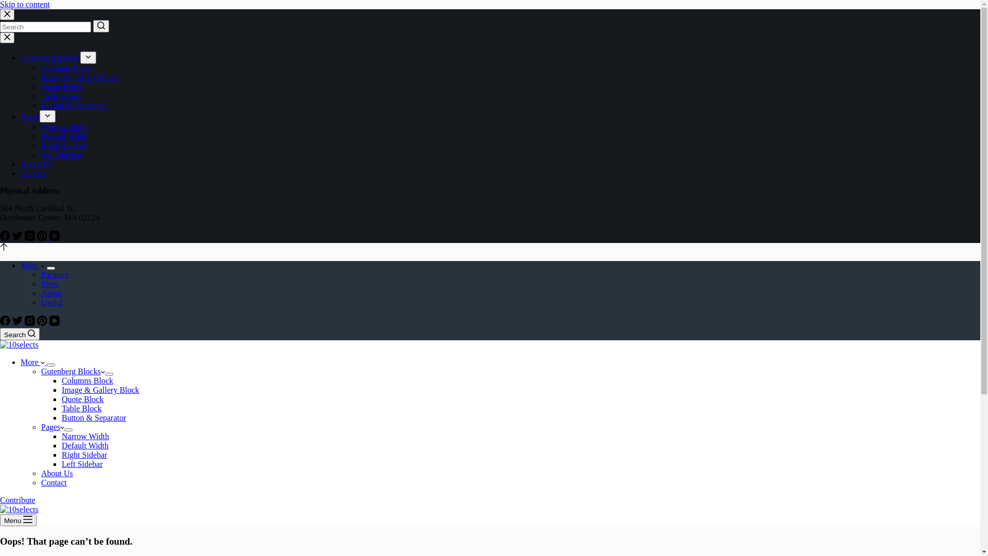 This screenshot has height=556, width=988. Describe the element at coordinates (61, 96) in the screenshot. I see `Table Block` at that location.